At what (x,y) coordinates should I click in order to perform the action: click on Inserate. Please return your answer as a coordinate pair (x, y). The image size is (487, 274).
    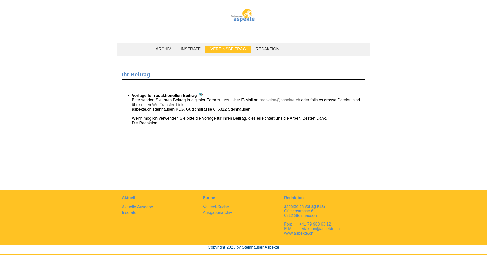
    Looking at the image, I should click on (129, 213).